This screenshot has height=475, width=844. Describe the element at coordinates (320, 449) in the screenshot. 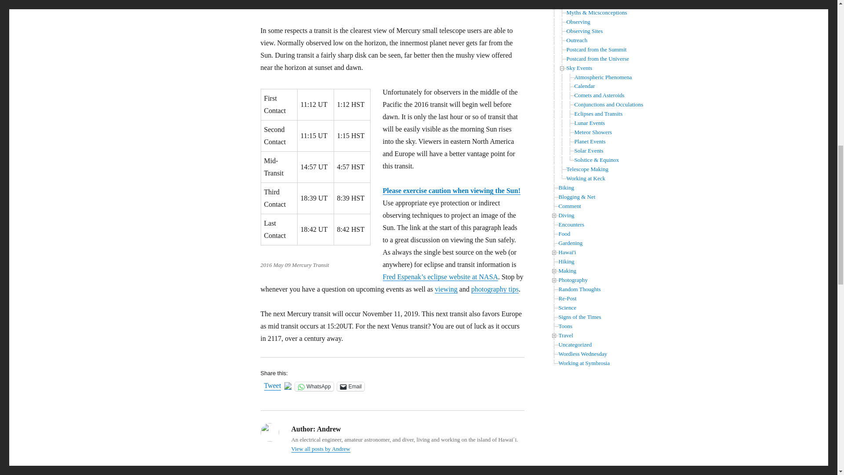

I see `View all posts by Andrew` at that location.